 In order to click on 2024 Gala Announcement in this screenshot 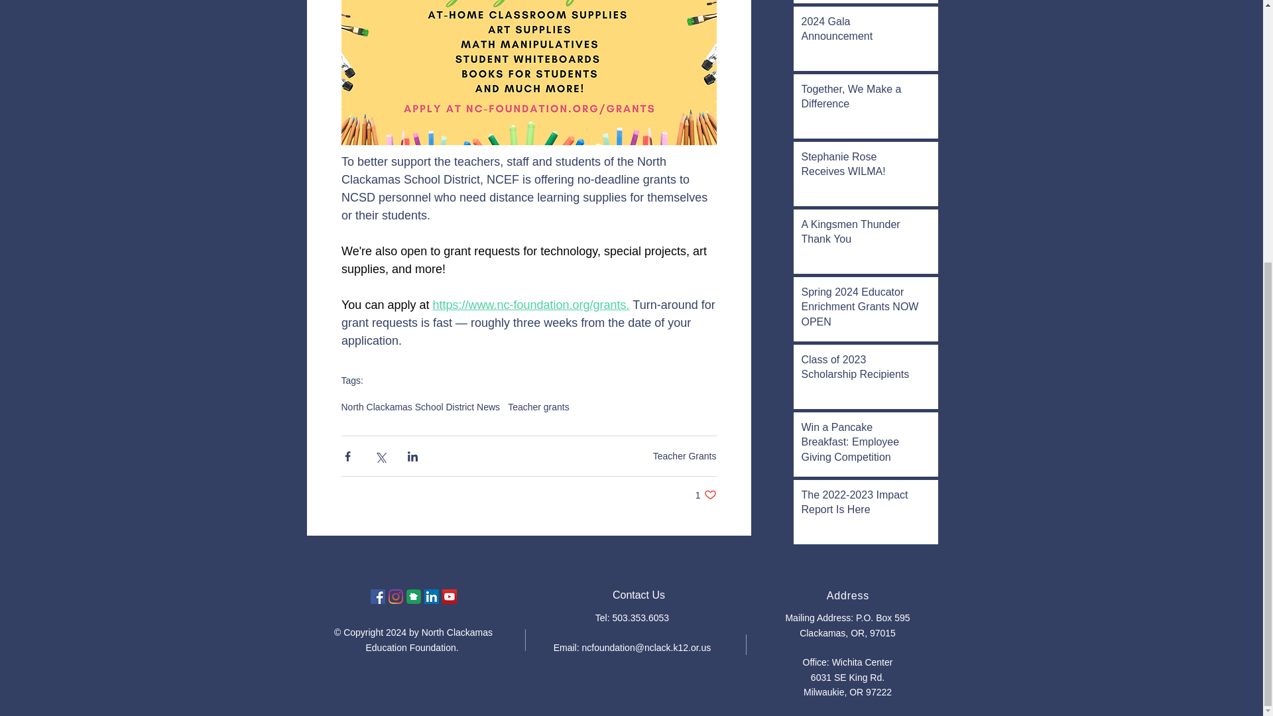, I will do `click(861, 32)`.